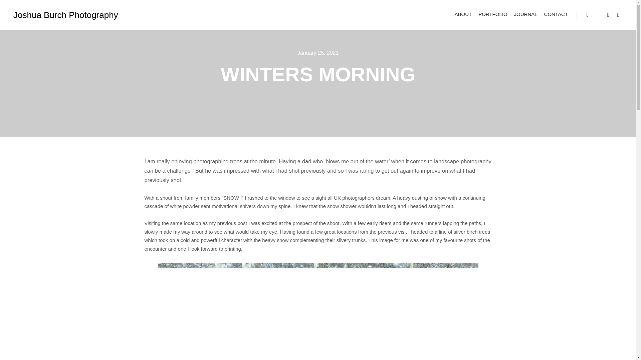 The width and height of the screenshot is (641, 360). Describe the element at coordinates (556, 14) in the screenshot. I see `CONTACT` at that location.